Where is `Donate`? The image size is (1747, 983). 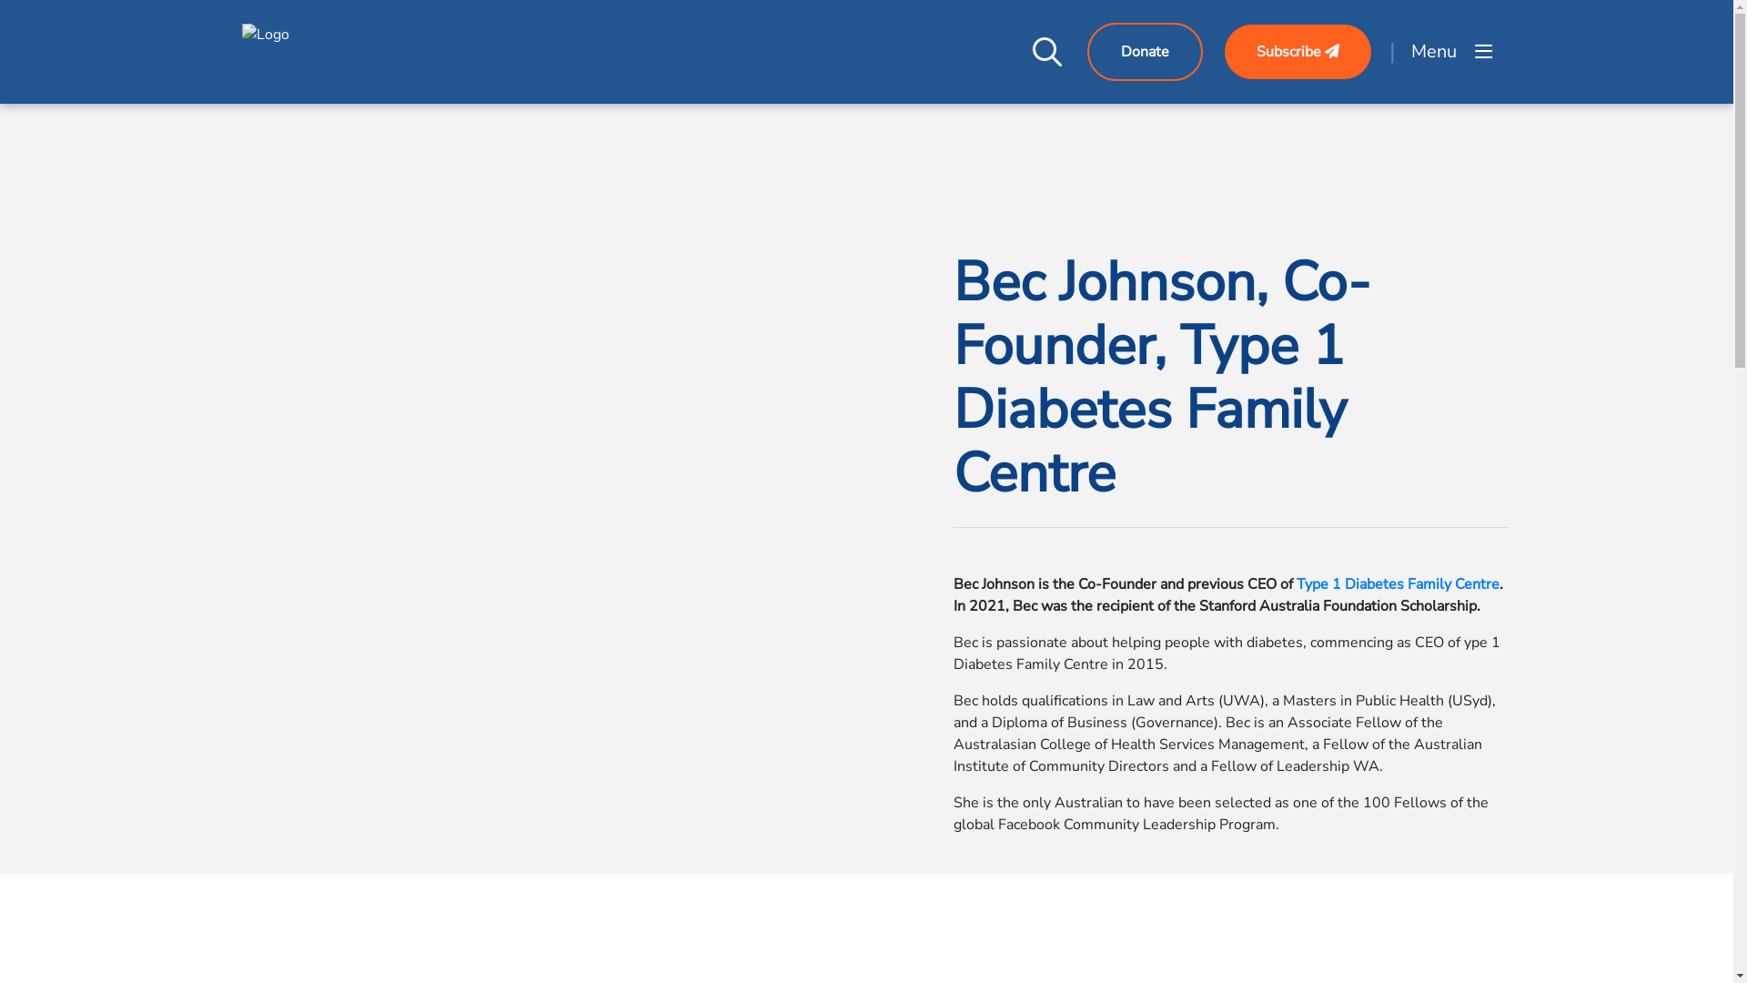 Donate is located at coordinates (1145, 52).